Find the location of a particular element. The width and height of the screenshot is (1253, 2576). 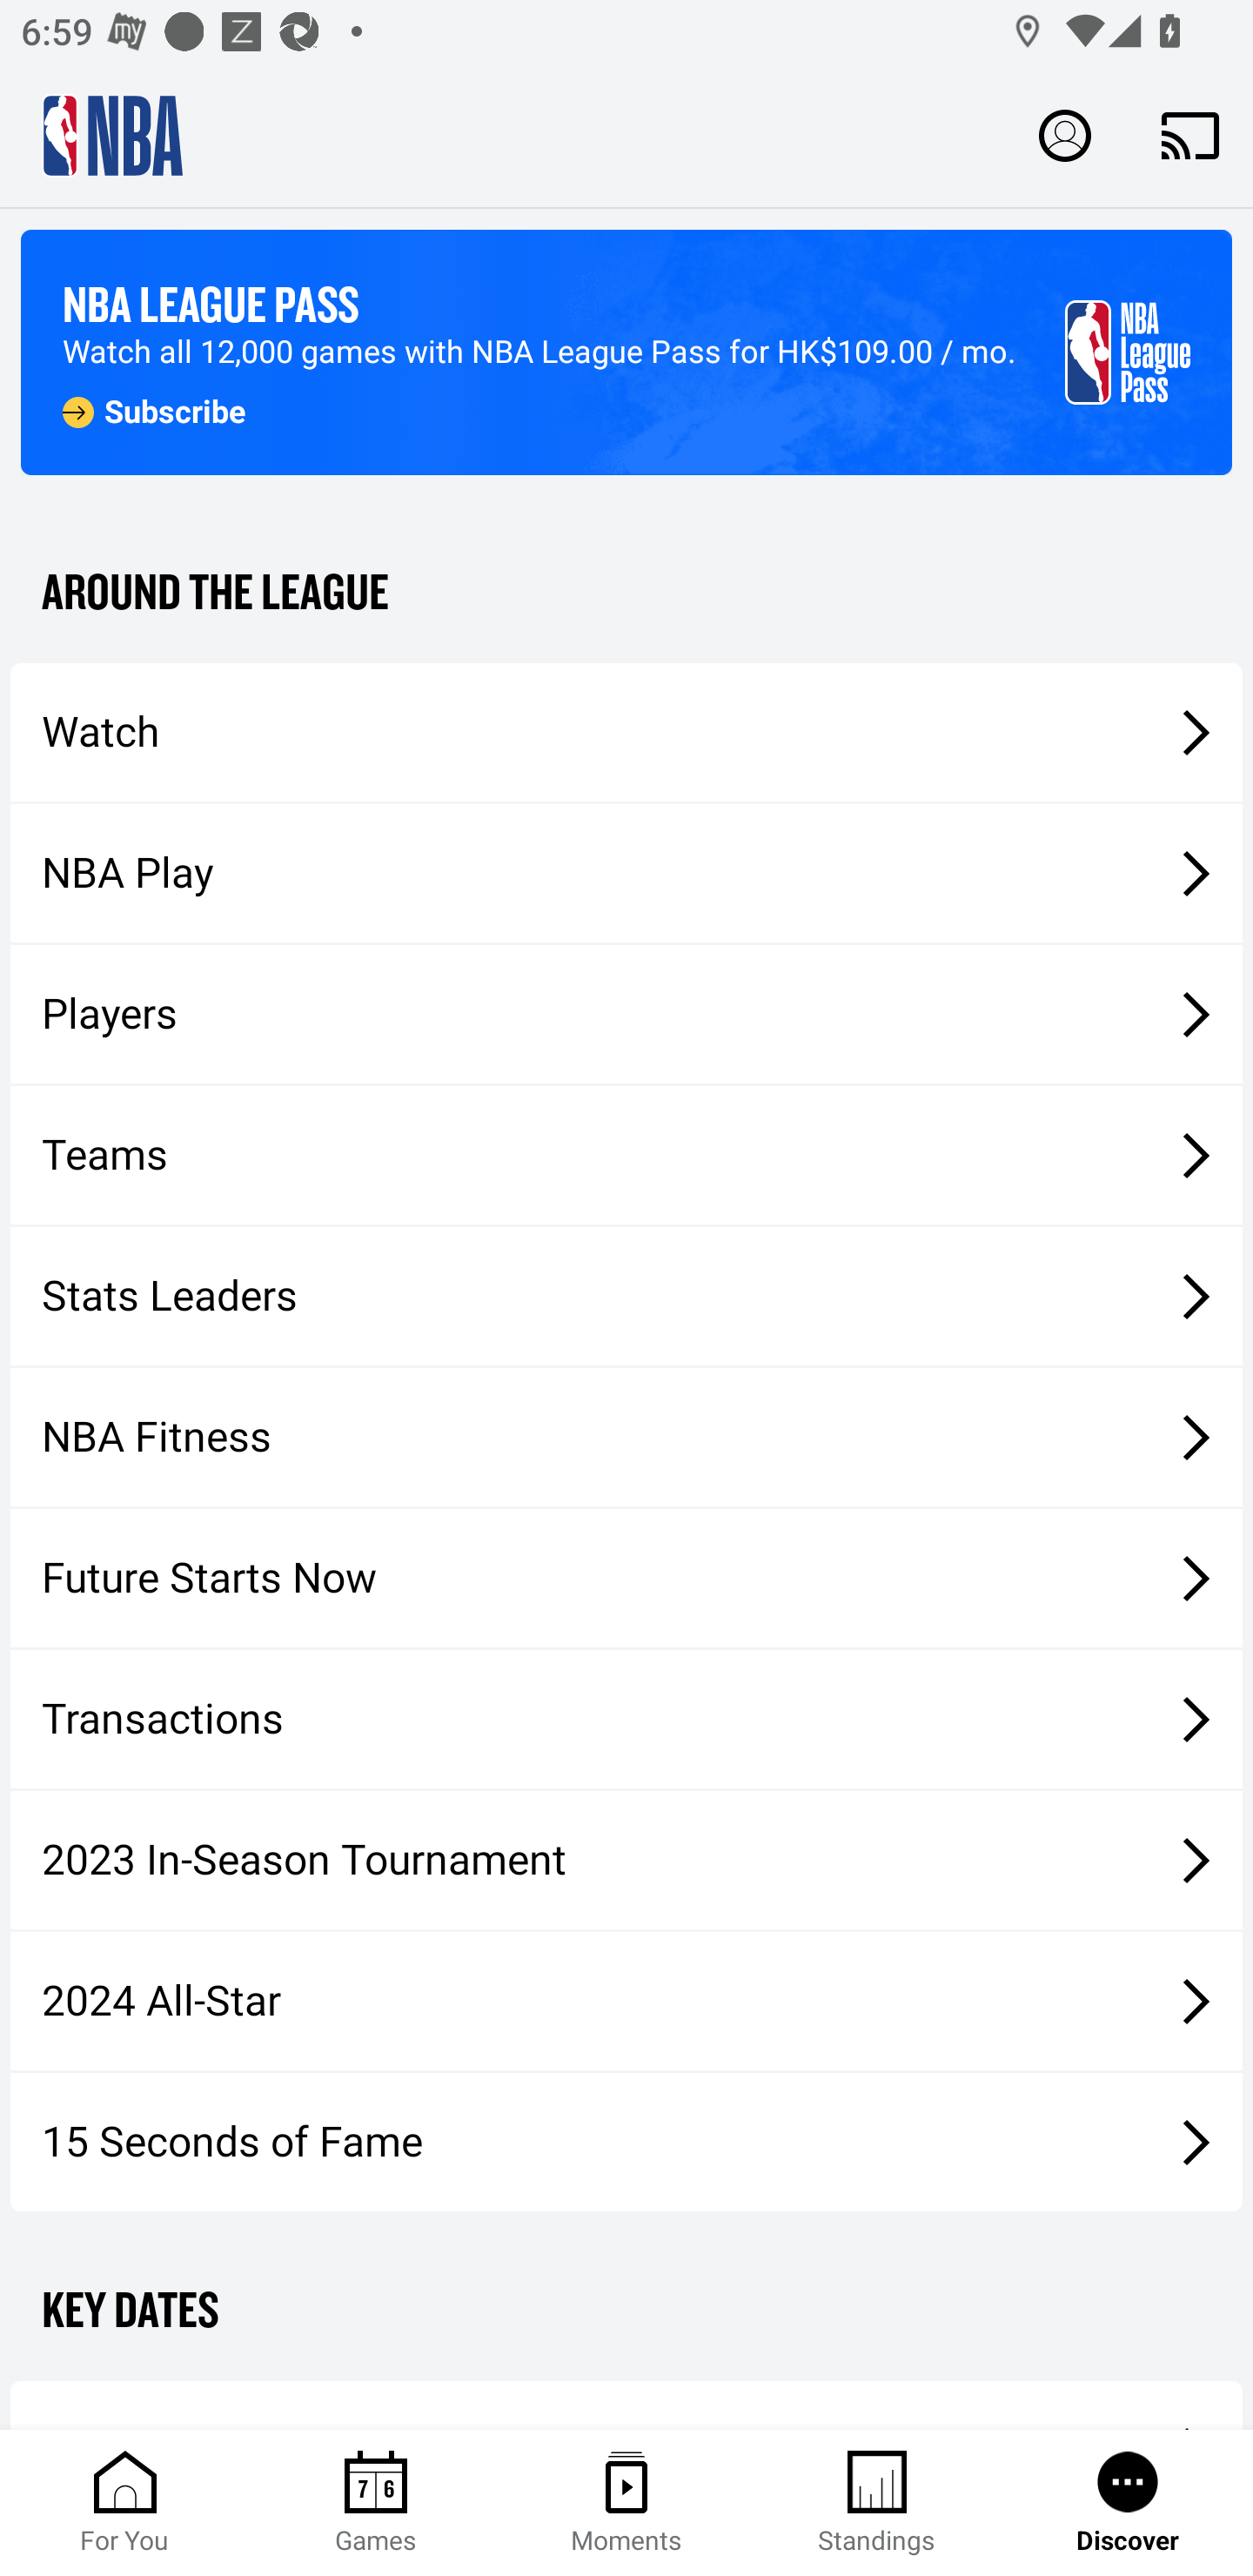

Teams is located at coordinates (626, 1156).